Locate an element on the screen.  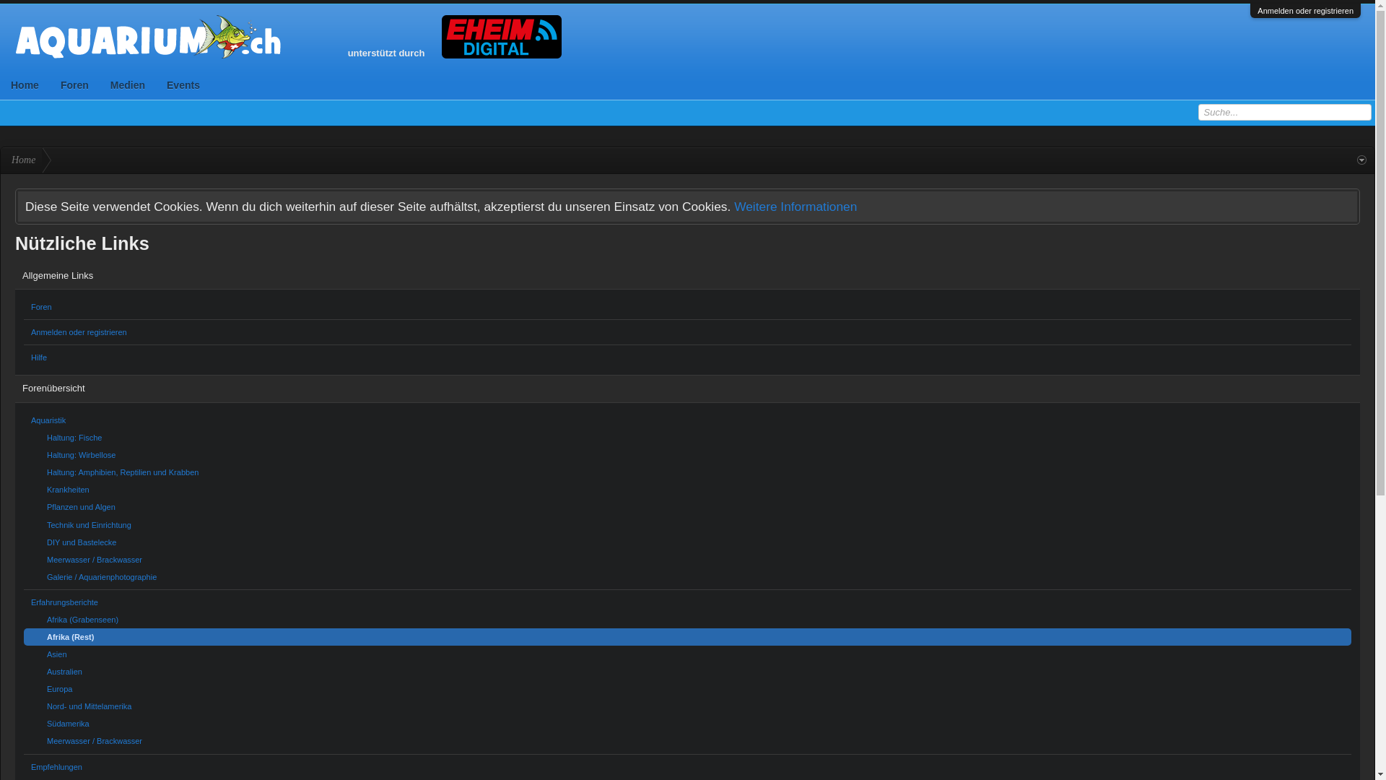
Hilfe is located at coordinates (687, 357).